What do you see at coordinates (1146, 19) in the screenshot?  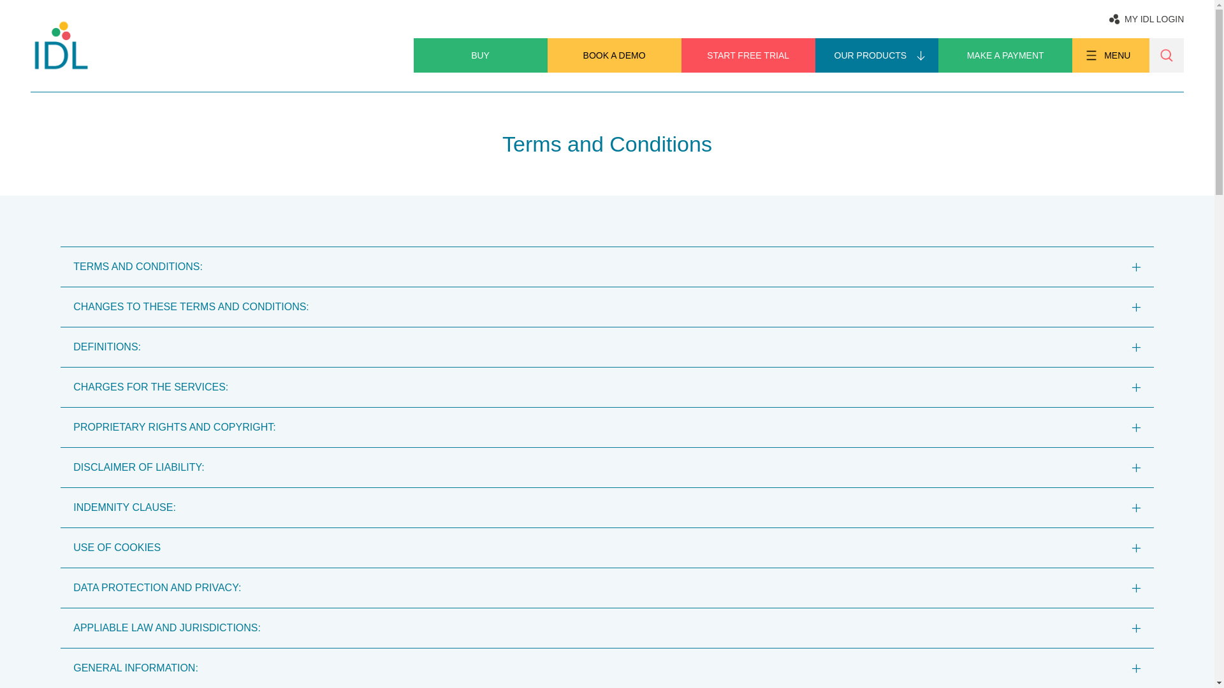 I see `MY IDL LOGIN` at bounding box center [1146, 19].